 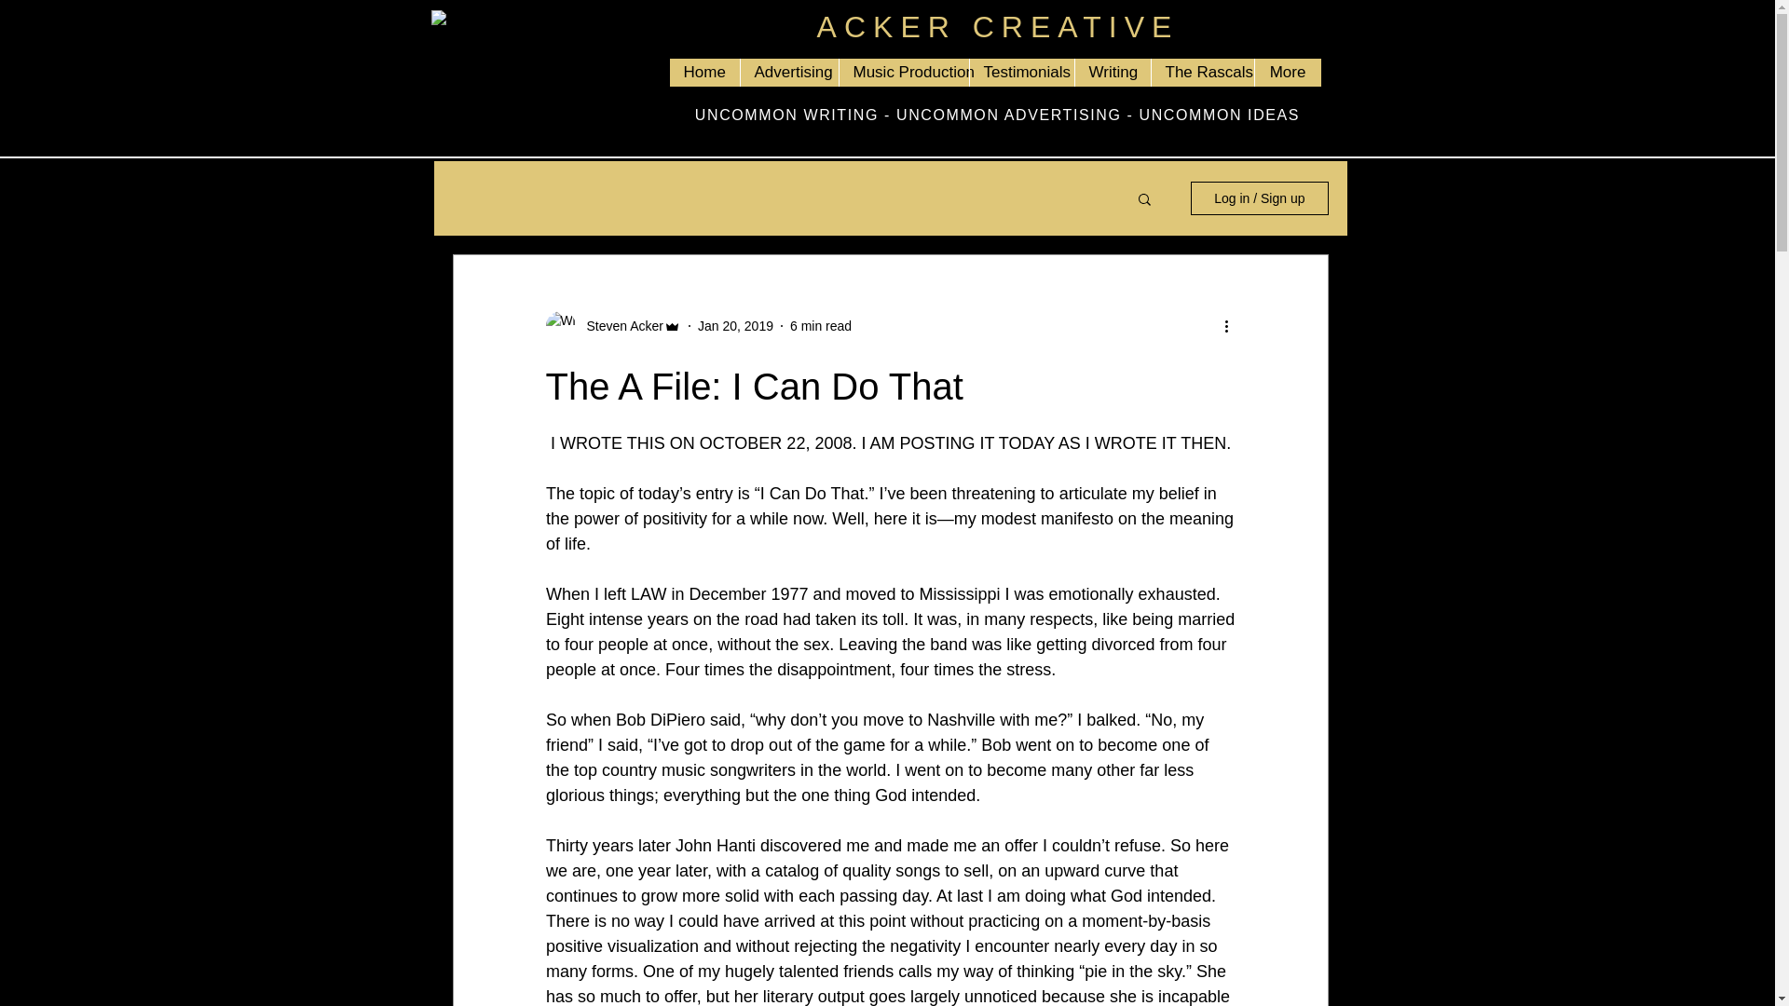 What do you see at coordinates (1021, 72) in the screenshot?
I see `Testimonials` at bounding box center [1021, 72].